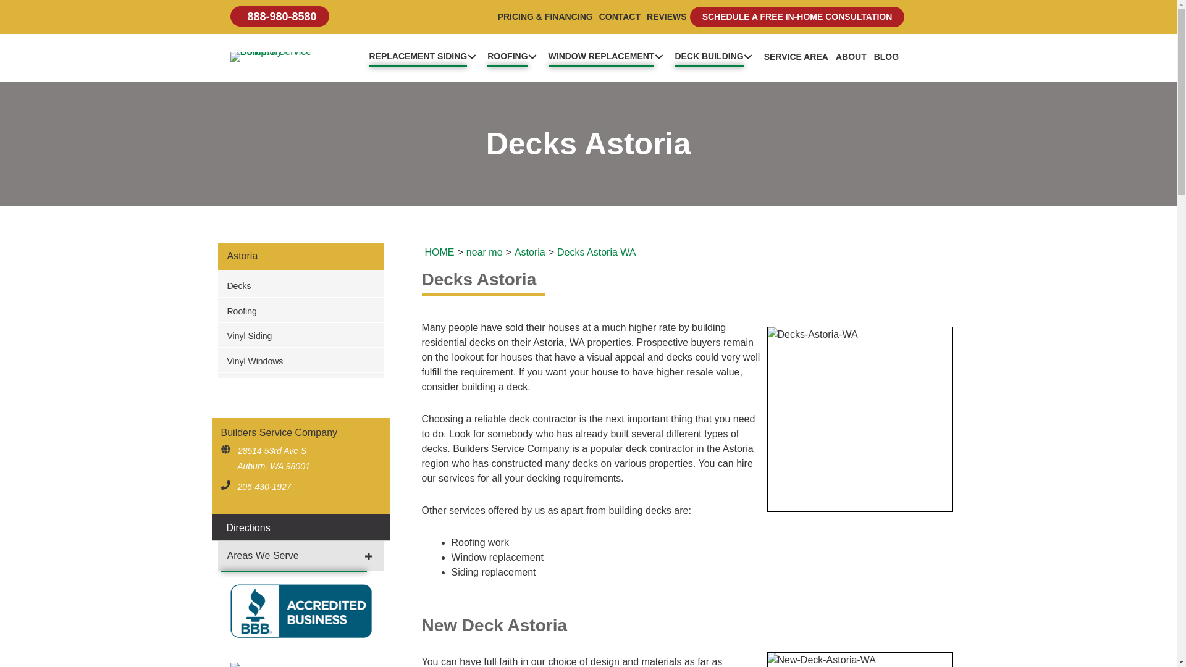 Image resolution: width=1186 pixels, height=667 pixels. I want to click on DECK BUILDING, so click(715, 56).